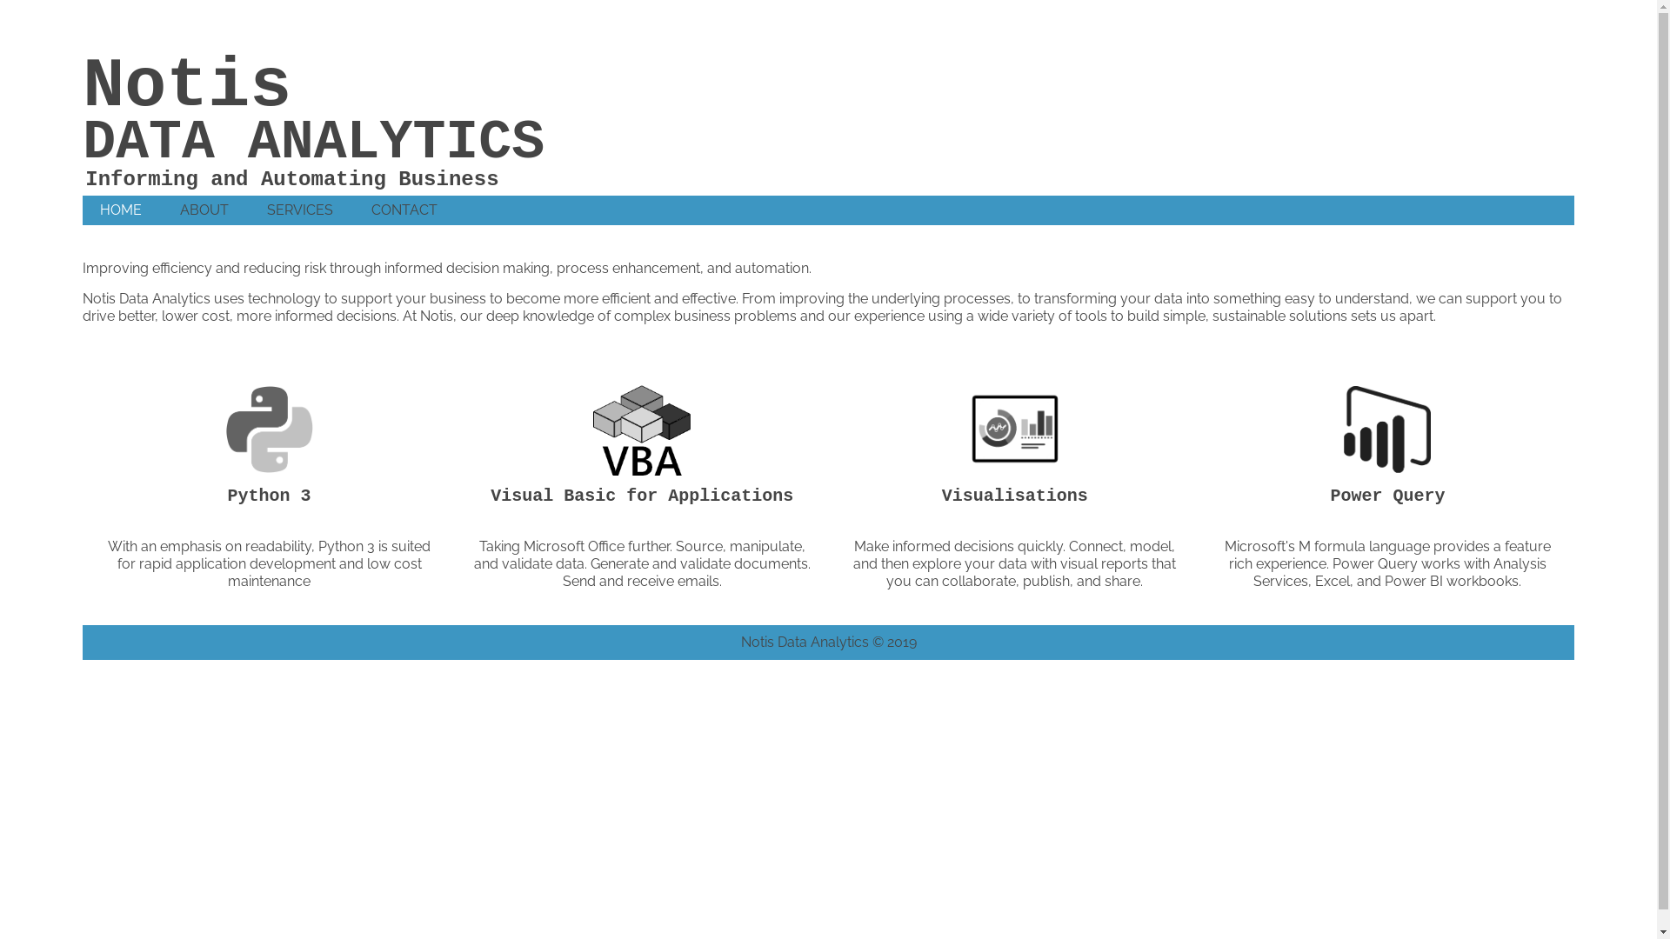 The height and width of the screenshot is (939, 1670). I want to click on SERVICES, so click(300, 210).